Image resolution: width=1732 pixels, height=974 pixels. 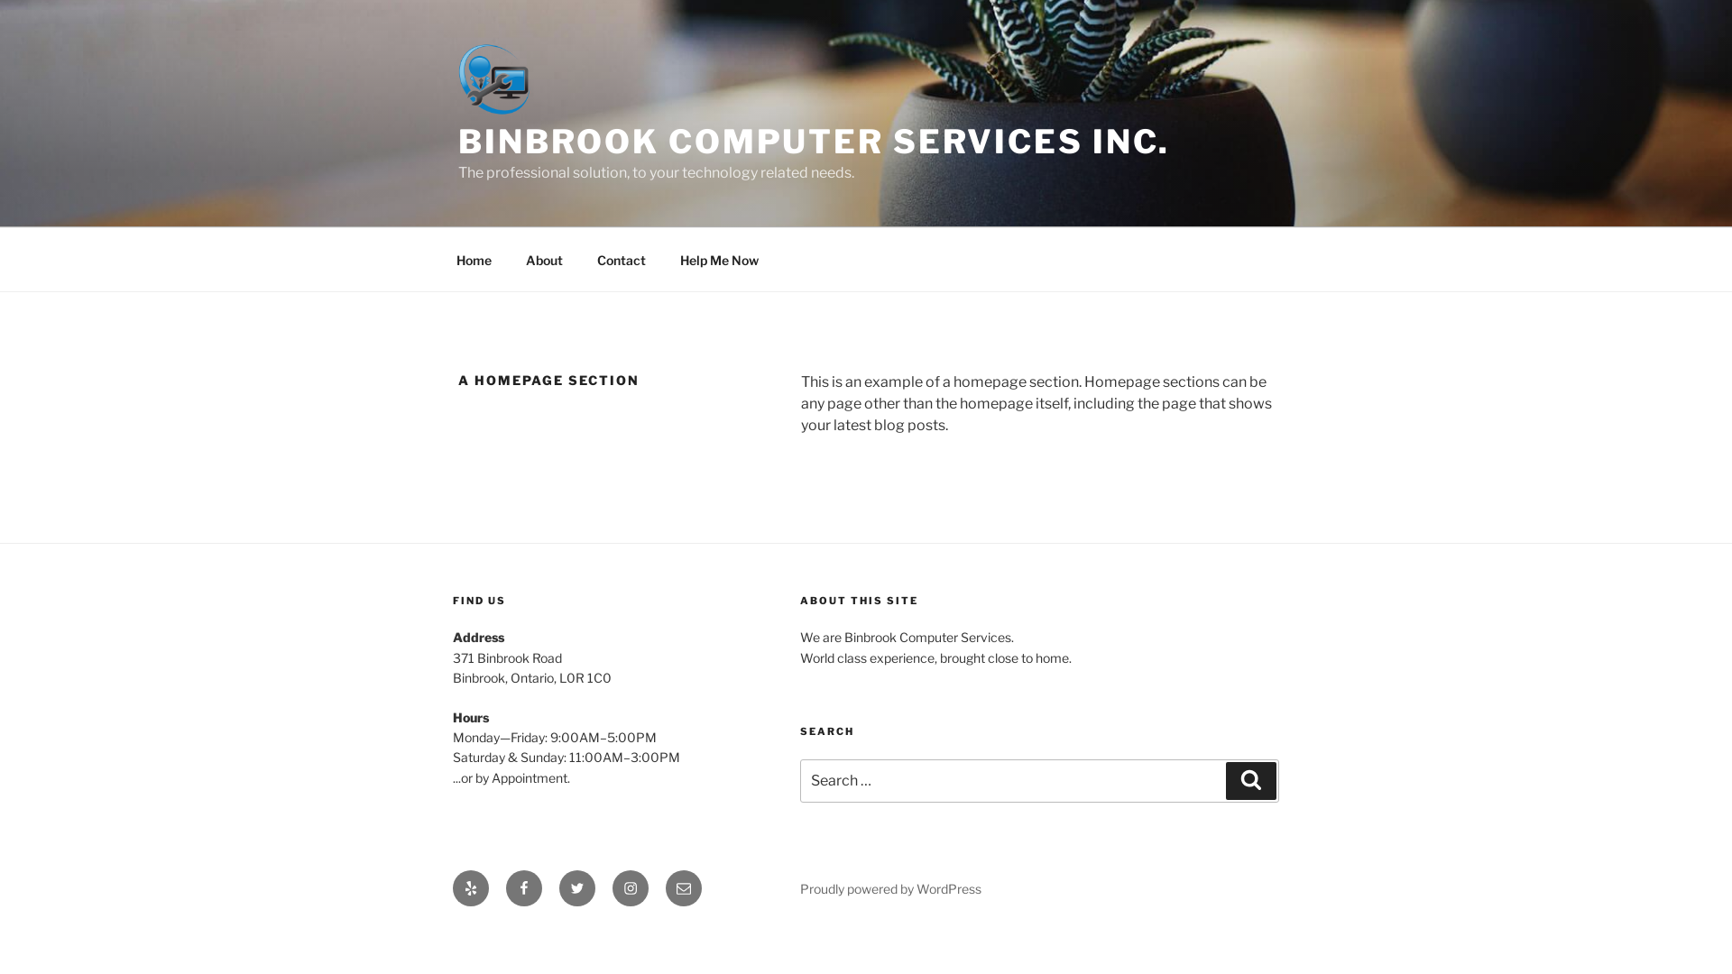 I want to click on Yelp, so click(x=471, y=888).